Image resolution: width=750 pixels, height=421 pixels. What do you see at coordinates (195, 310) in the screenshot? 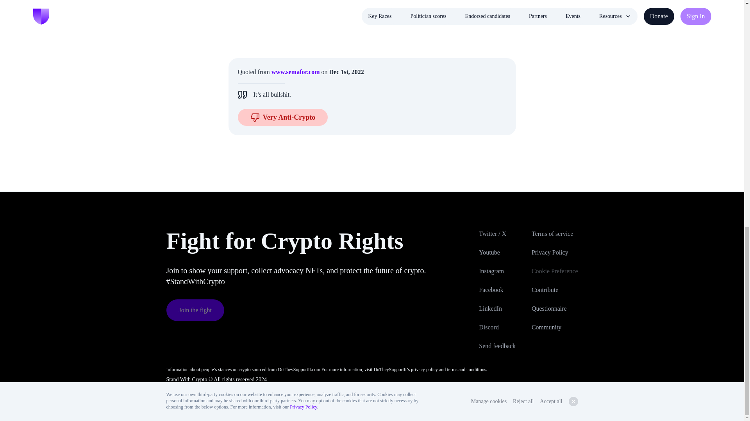
I see `Join the fight` at bounding box center [195, 310].